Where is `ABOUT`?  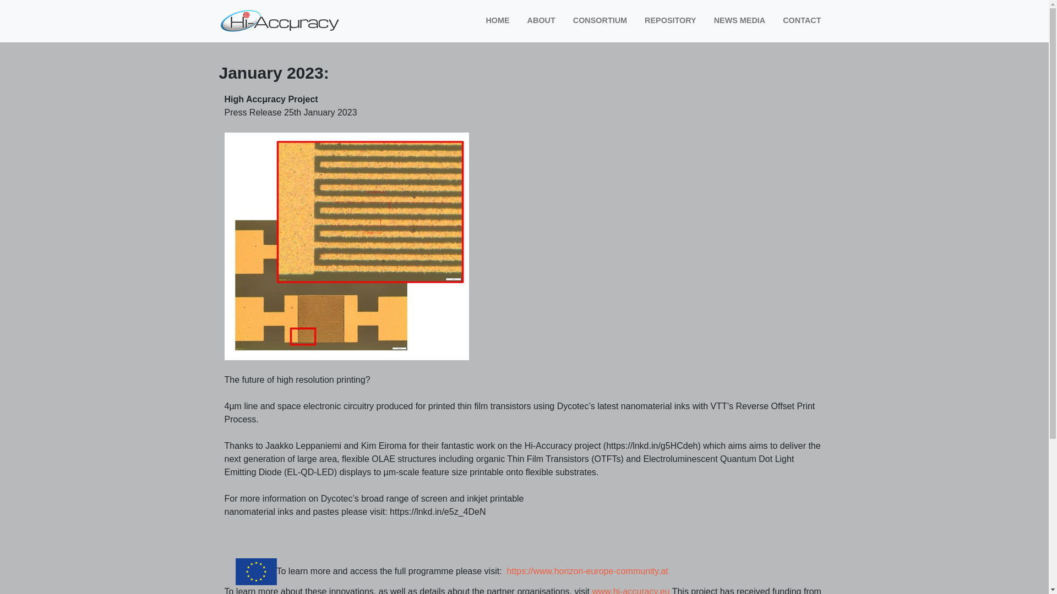
ABOUT is located at coordinates (542, 21).